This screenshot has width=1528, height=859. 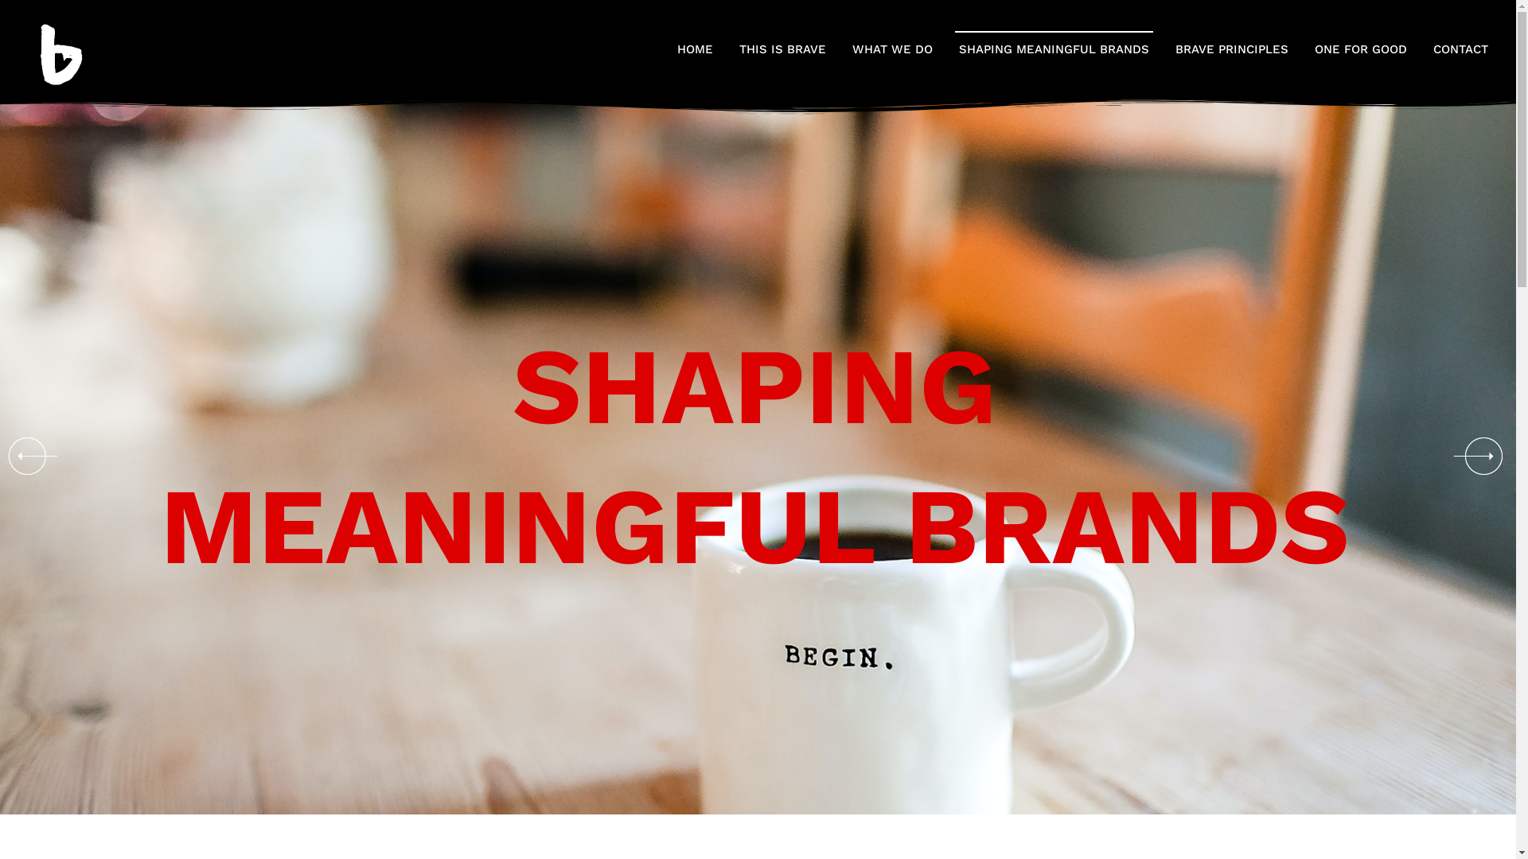 What do you see at coordinates (1232, 49) in the screenshot?
I see `BRAVE PRINCIPLES` at bounding box center [1232, 49].